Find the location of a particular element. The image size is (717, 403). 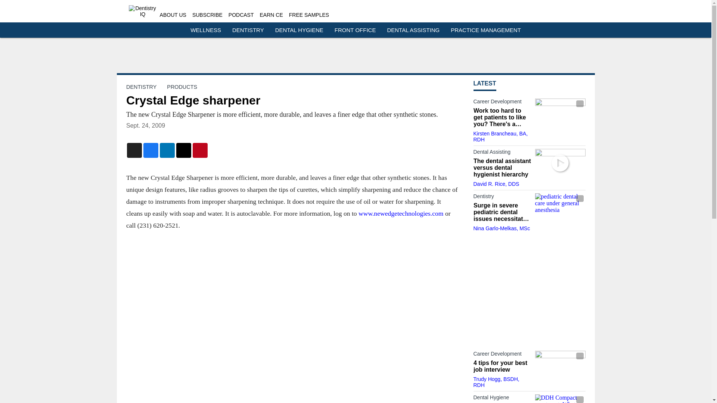

www.newedgetechnologies.com is located at coordinates (400, 213).